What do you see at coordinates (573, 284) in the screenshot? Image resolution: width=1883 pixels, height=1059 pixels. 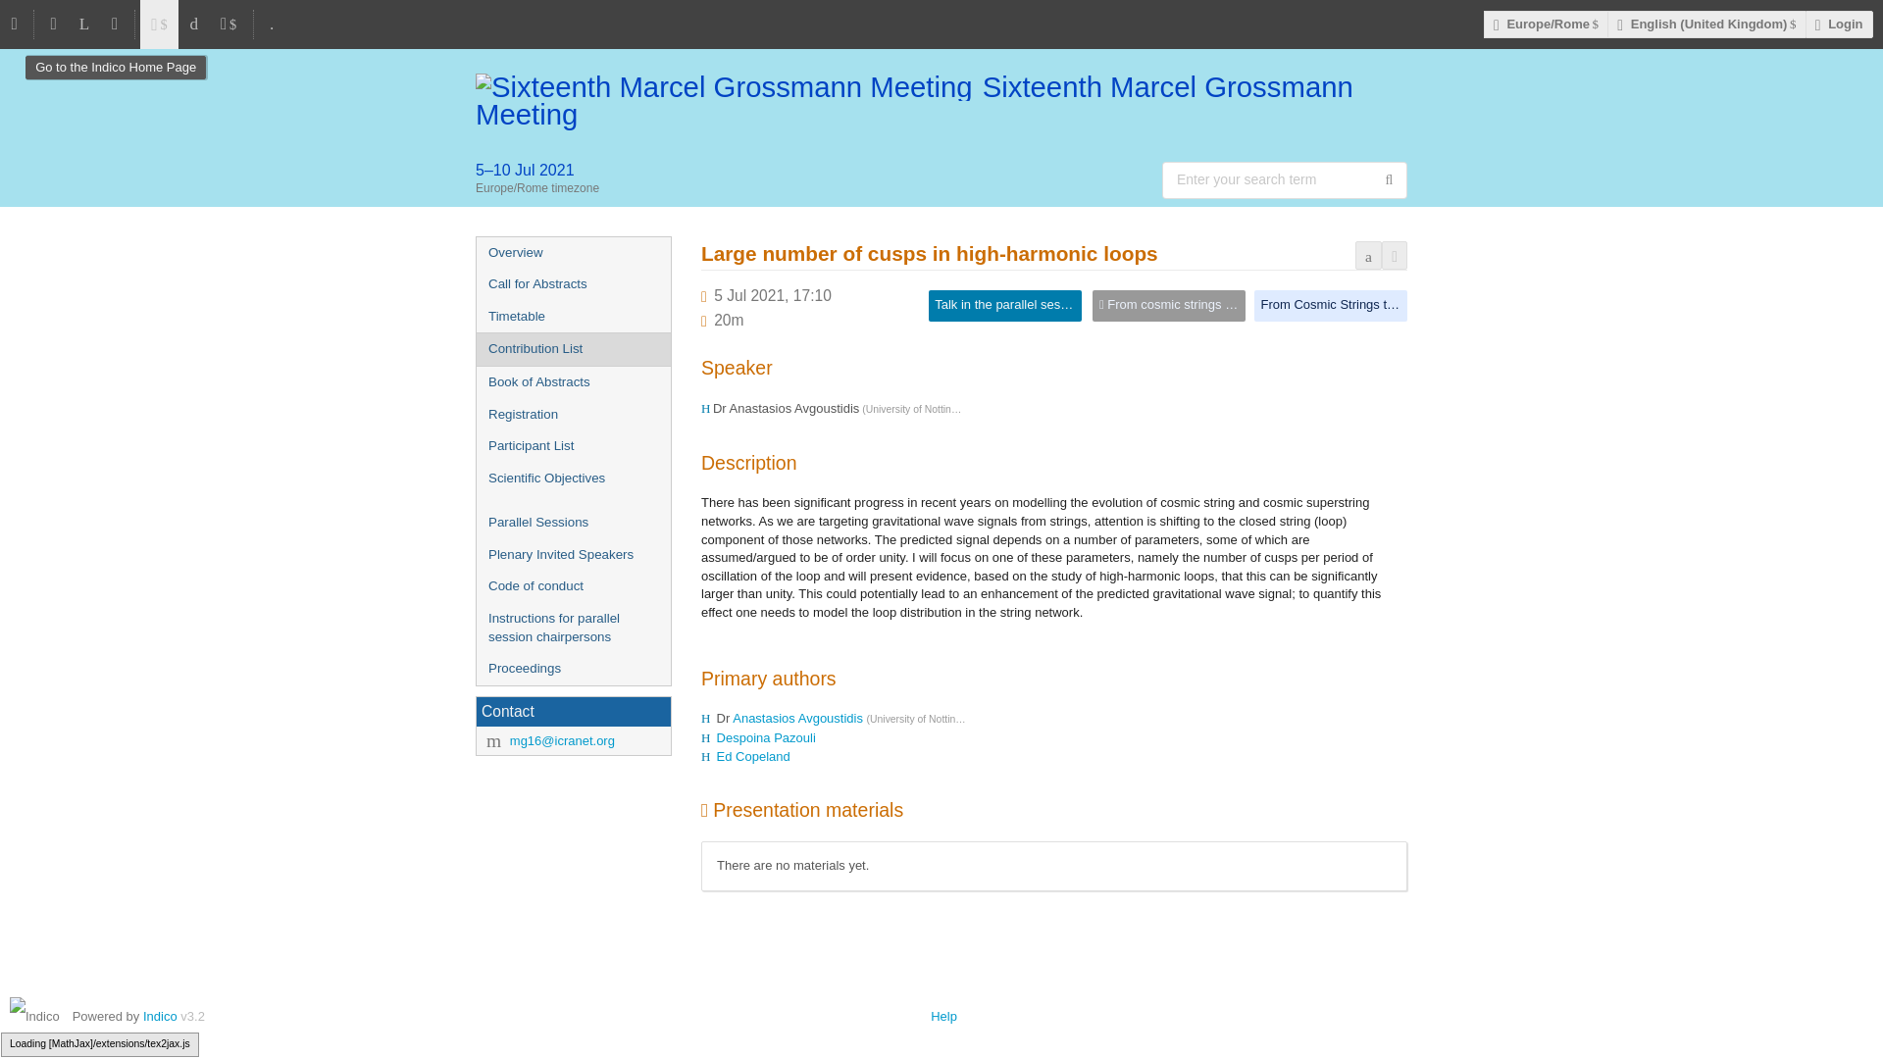 I see `Call for Abstracts` at bounding box center [573, 284].